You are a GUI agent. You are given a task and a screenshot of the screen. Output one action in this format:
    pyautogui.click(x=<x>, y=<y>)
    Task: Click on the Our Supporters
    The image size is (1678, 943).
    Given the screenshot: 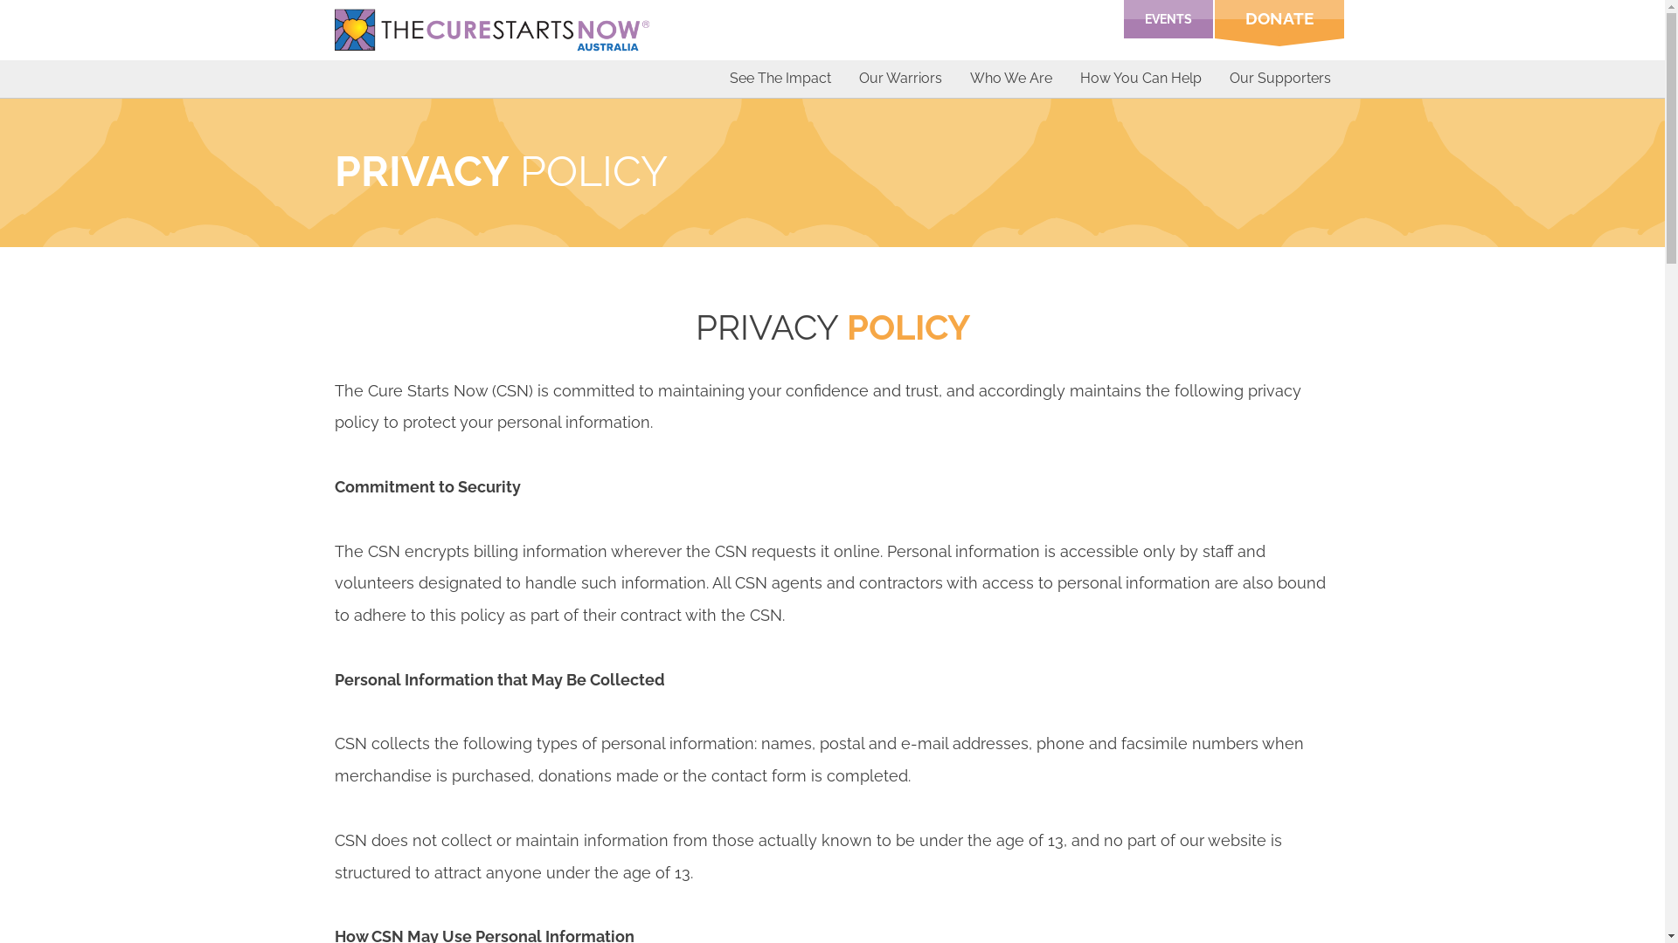 What is the action you would take?
    pyautogui.click(x=1280, y=79)
    